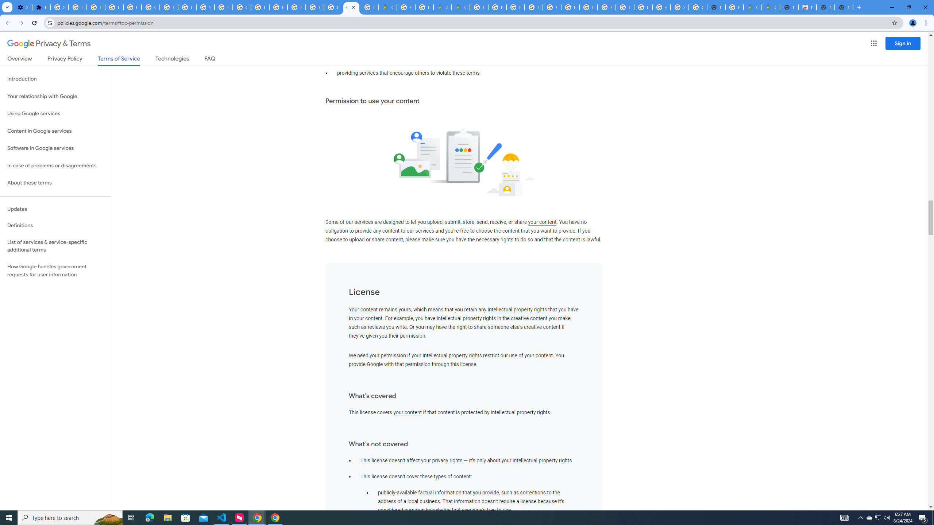 The image size is (934, 525). What do you see at coordinates (59, 7) in the screenshot?
I see `Sign in - Google Accounts` at bounding box center [59, 7].